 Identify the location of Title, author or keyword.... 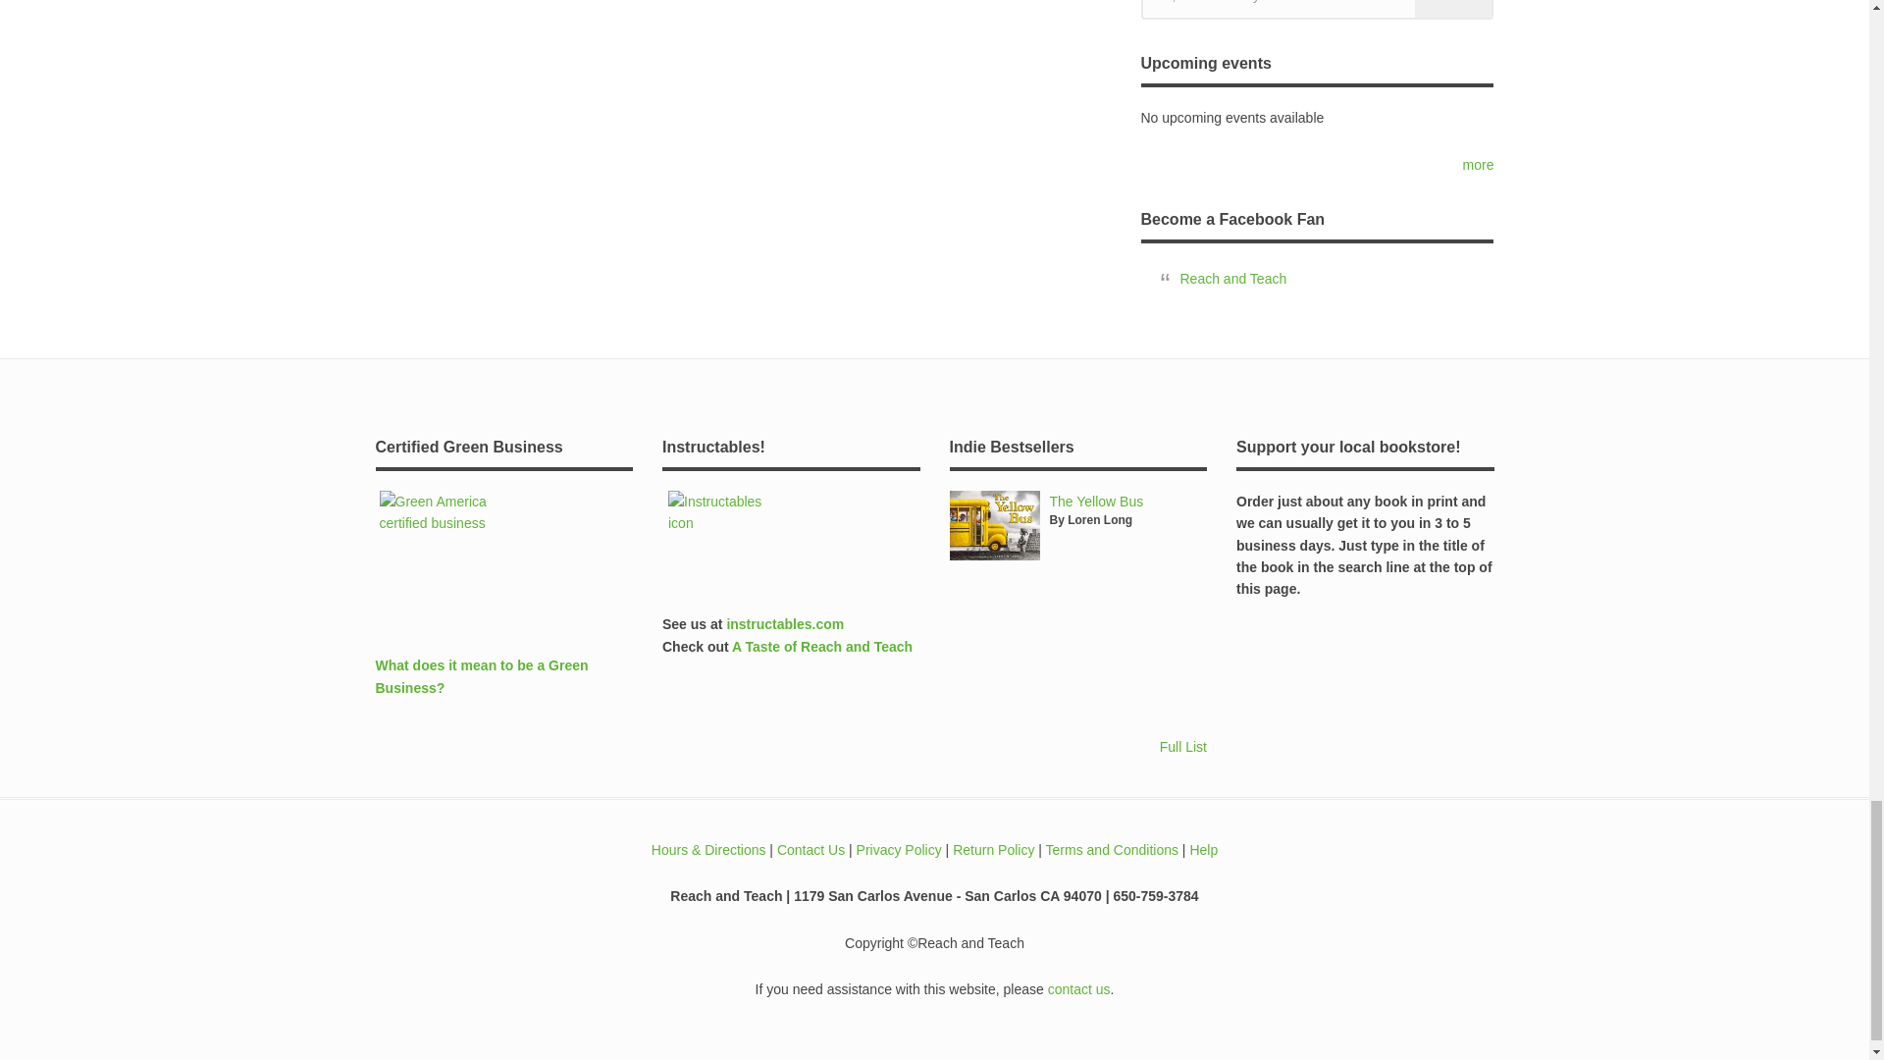
(1317, 10).